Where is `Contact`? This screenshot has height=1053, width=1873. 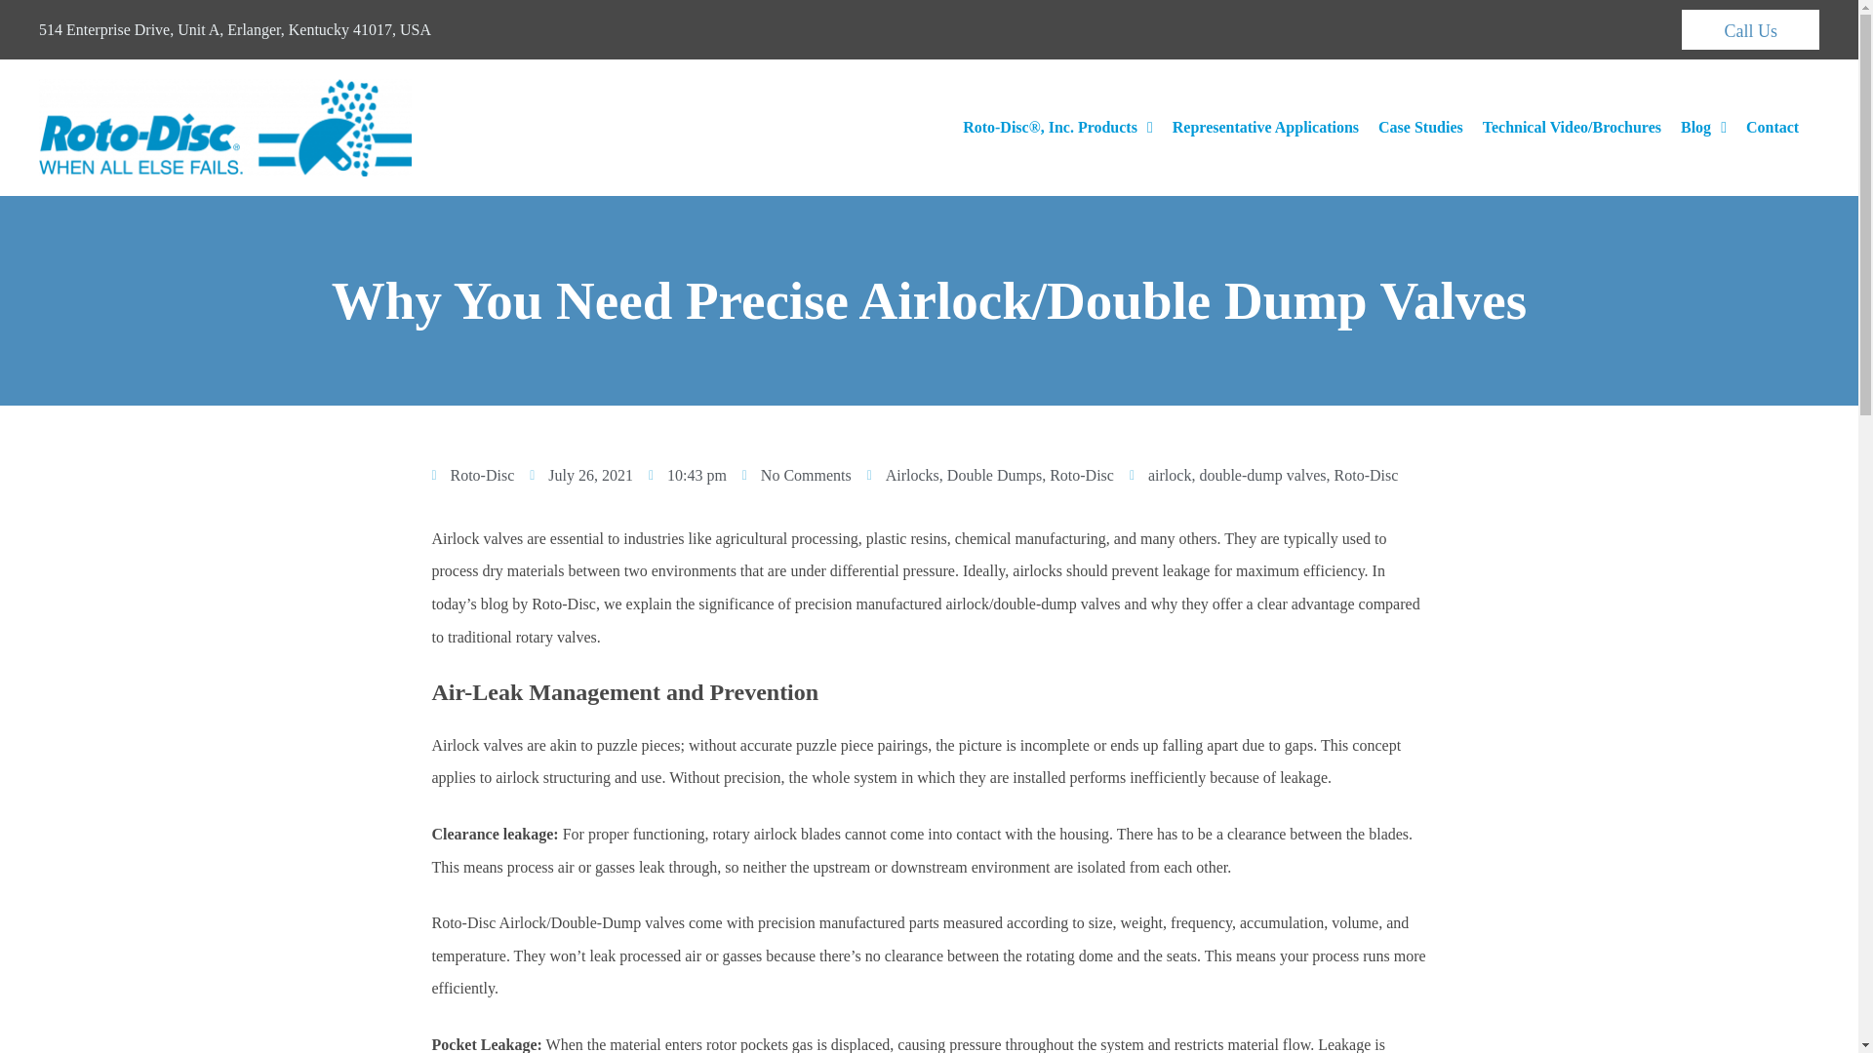 Contact is located at coordinates (1772, 128).